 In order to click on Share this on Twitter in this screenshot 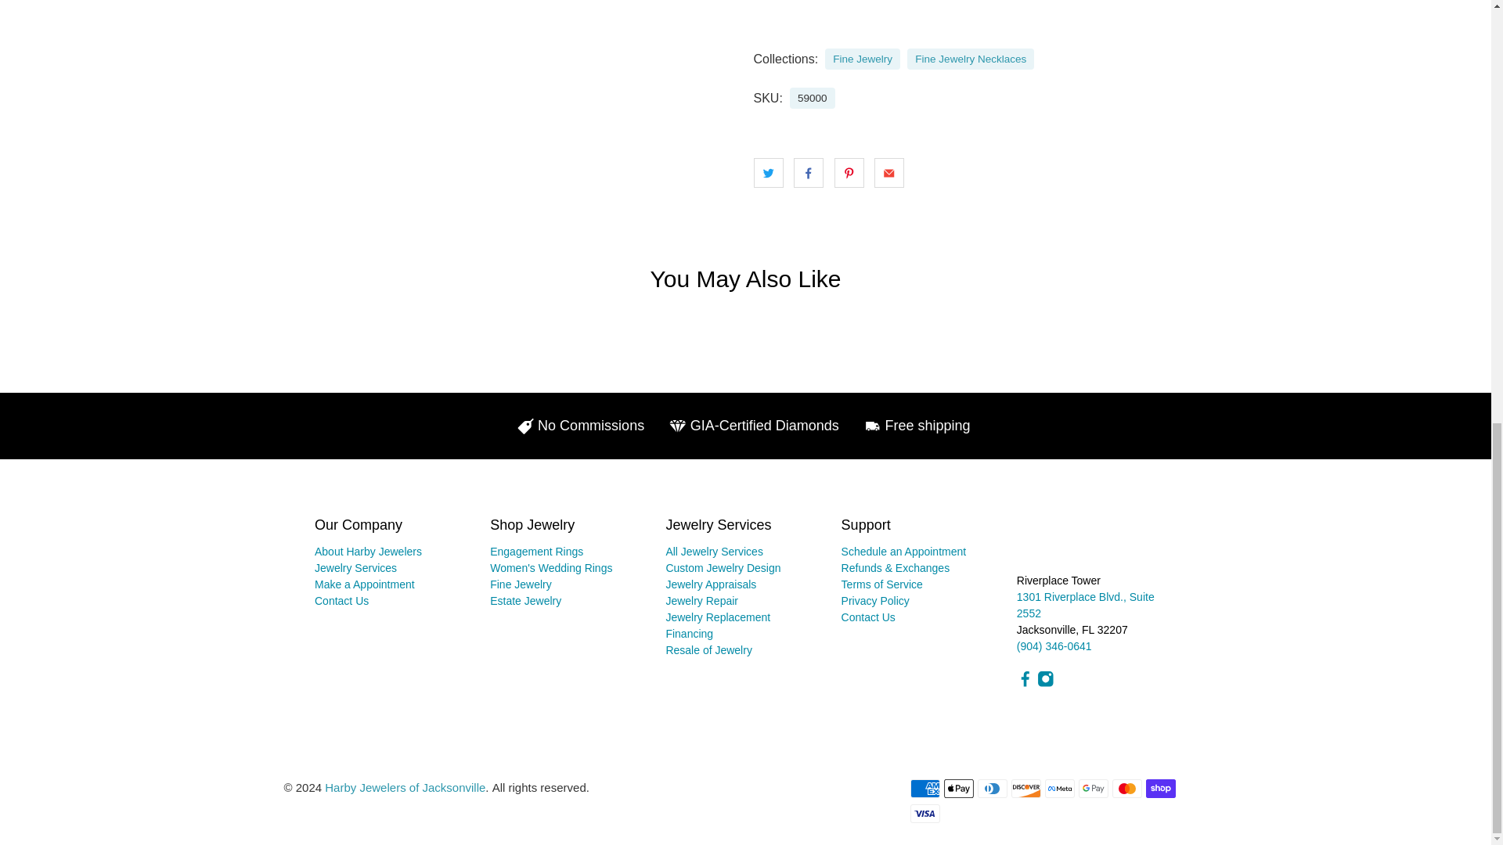, I will do `click(767, 172)`.